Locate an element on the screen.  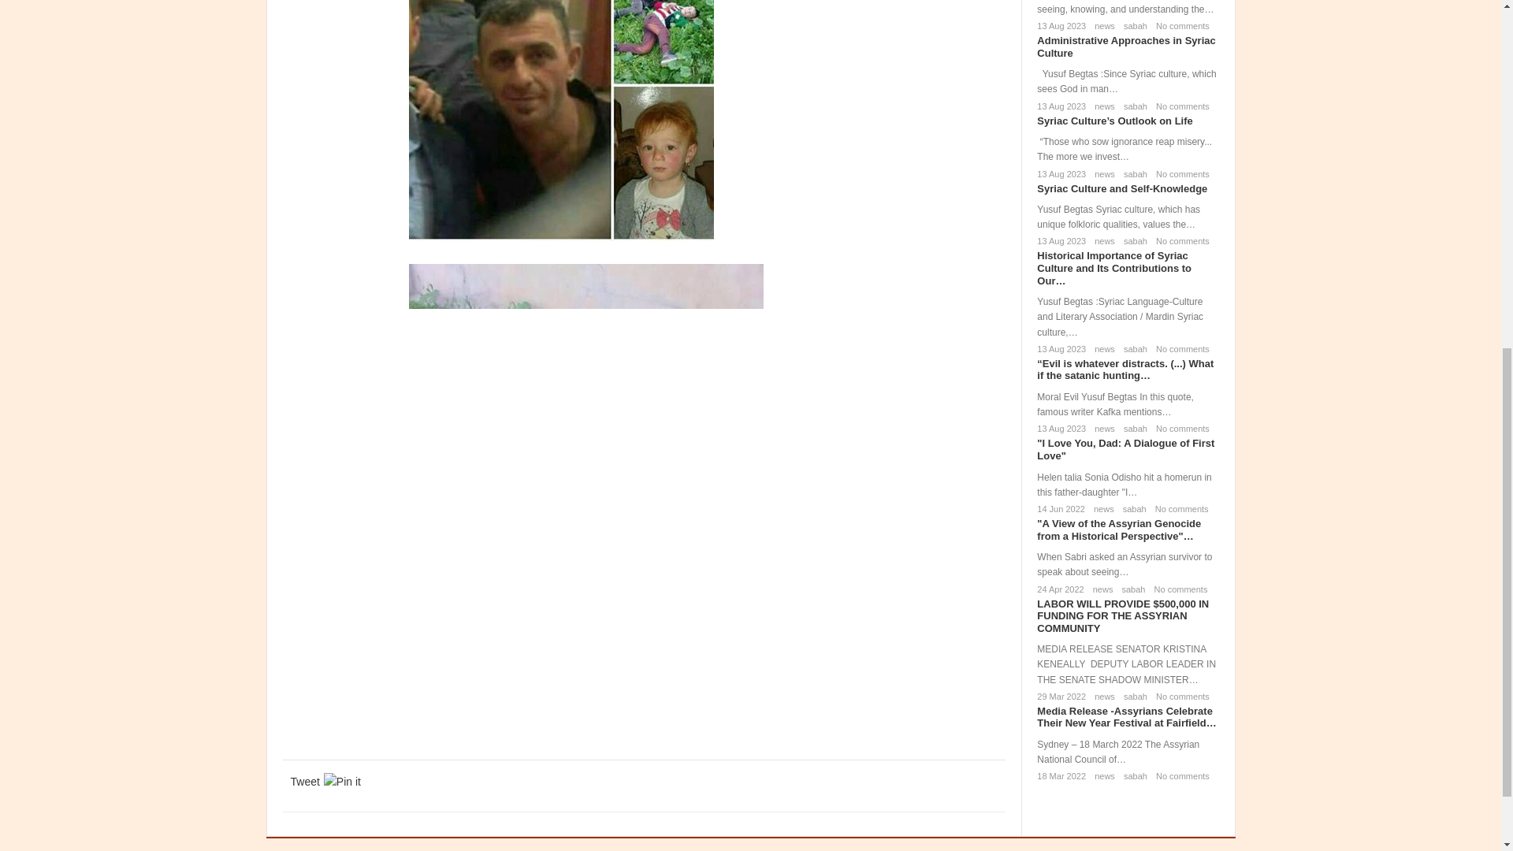
Tweet is located at coordinates (304, 782).